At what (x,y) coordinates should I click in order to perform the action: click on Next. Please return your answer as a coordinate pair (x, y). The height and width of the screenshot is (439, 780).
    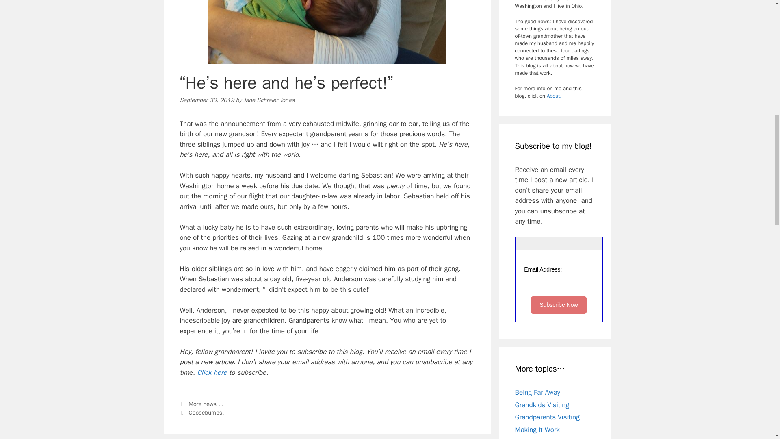
    Looking at the image, I should click on (201, 412).